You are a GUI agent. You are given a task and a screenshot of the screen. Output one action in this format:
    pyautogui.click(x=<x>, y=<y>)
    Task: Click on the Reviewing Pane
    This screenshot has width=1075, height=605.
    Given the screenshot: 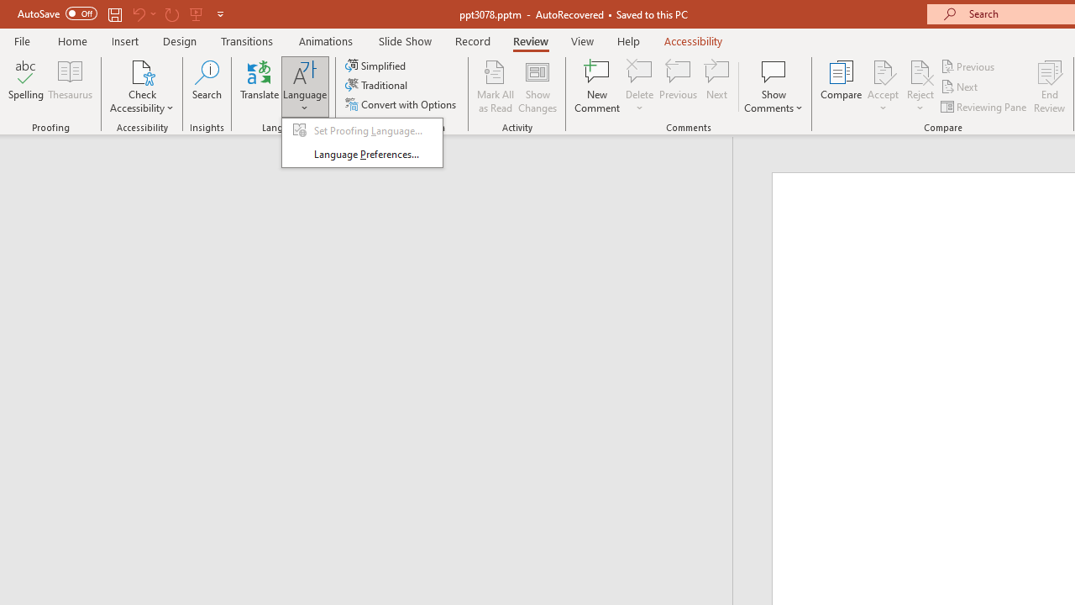 What is the action you would take?
    pyautogui.click(x=984, y=106)
    